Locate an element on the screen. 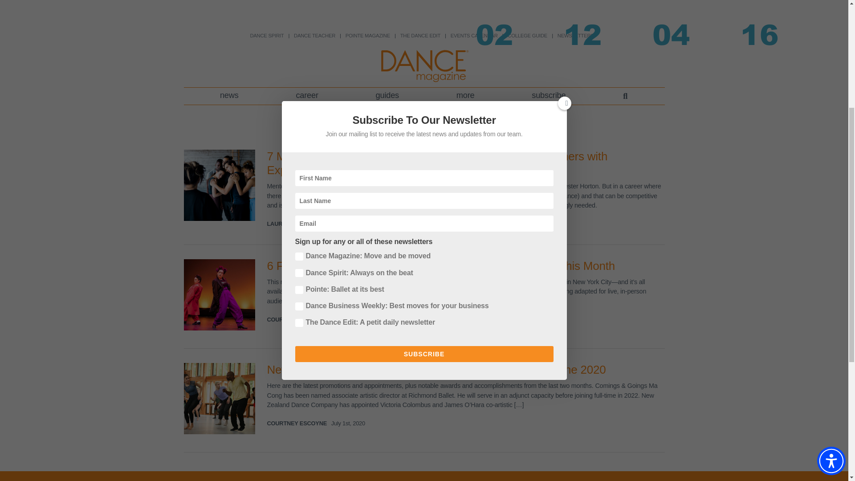  EVENTS CALENDAR is located at coordinates (474, 36).